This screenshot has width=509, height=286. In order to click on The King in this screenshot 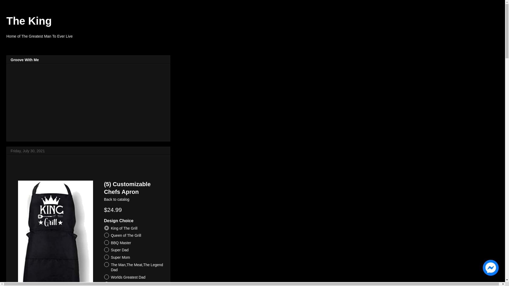, I will do `click(29, 21)`.